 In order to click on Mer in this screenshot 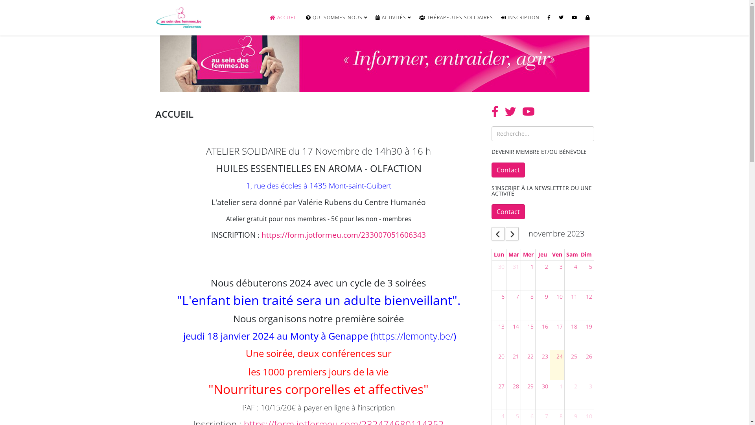, I will do `click(528, 255)`.